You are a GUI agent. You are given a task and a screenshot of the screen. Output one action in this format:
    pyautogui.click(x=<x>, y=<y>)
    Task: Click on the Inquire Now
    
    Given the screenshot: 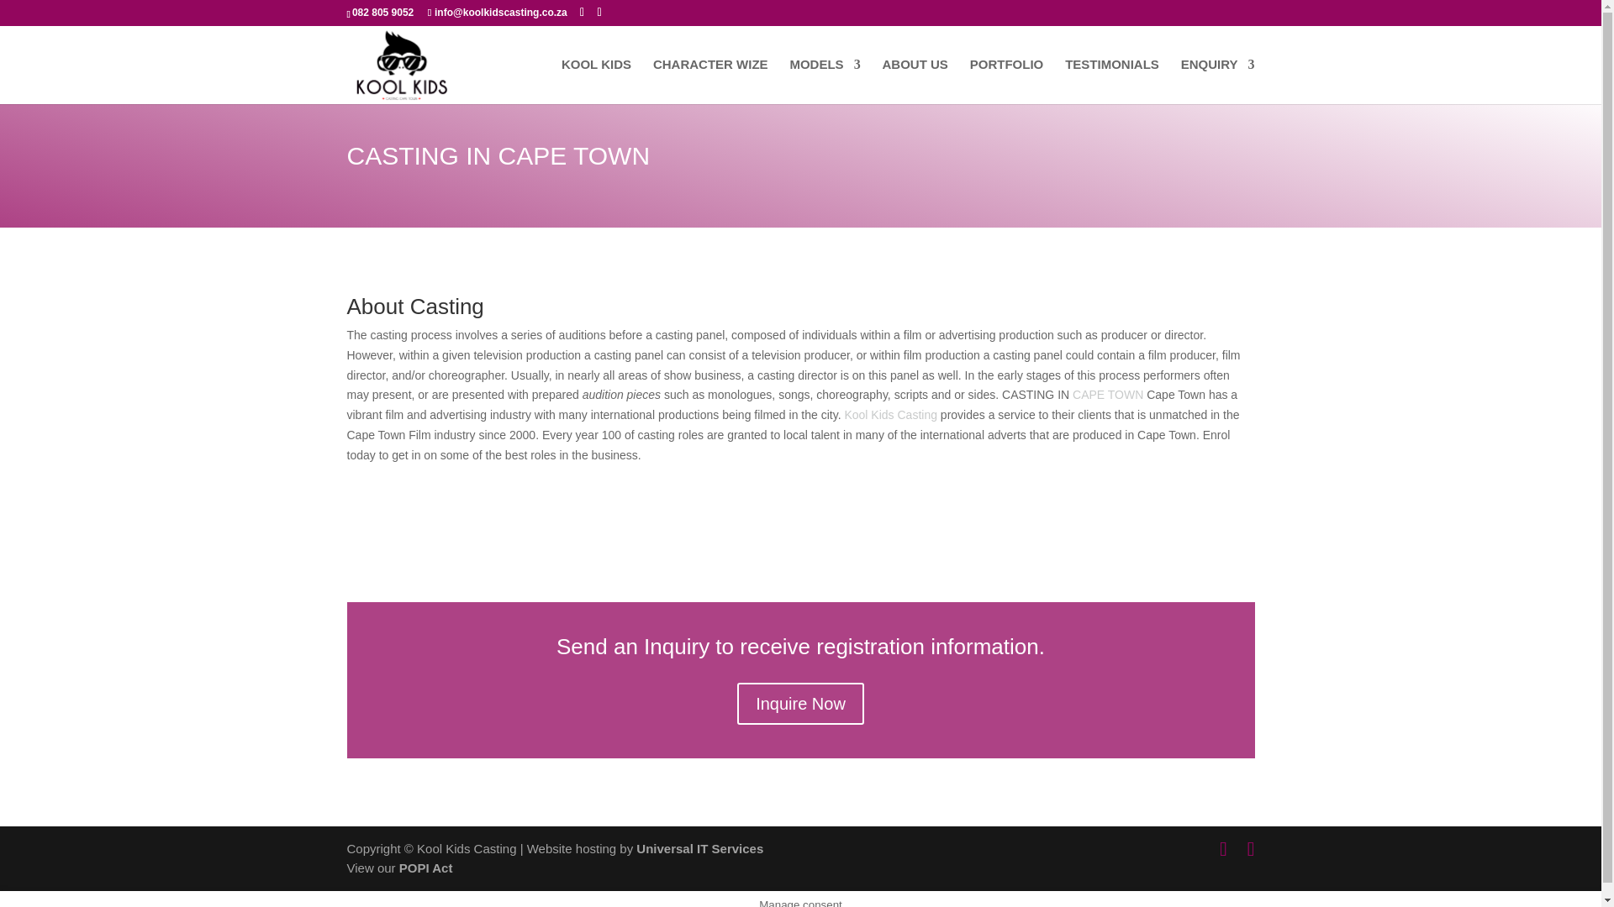 What is the action you would take?
    pyautogui.click(x=800, y=704)
    